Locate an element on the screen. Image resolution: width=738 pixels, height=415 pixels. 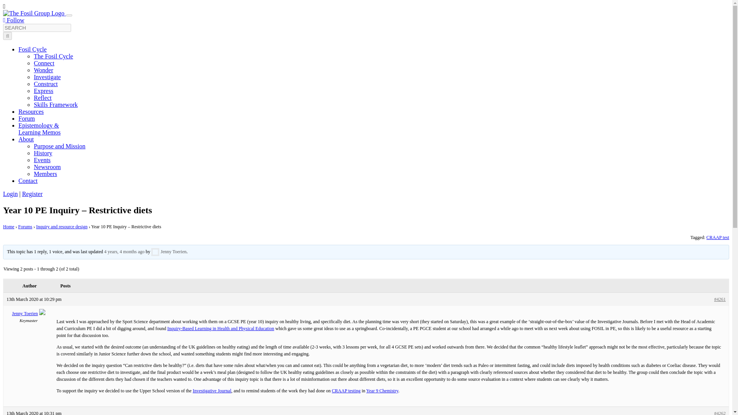
History is located at coordinates (43, 153).